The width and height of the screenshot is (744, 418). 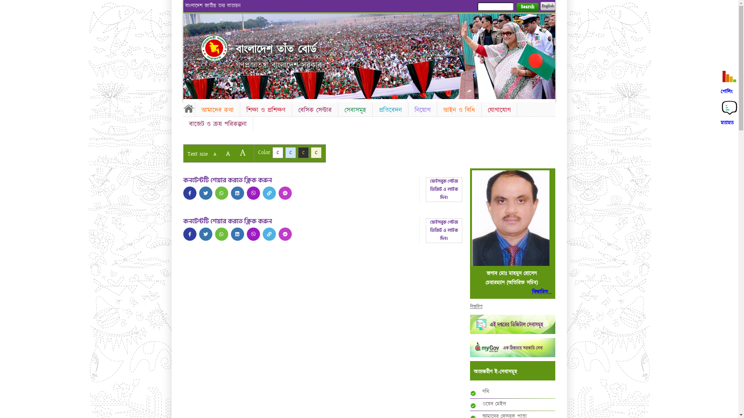 I want to click on A, so click(x=215, y=154).